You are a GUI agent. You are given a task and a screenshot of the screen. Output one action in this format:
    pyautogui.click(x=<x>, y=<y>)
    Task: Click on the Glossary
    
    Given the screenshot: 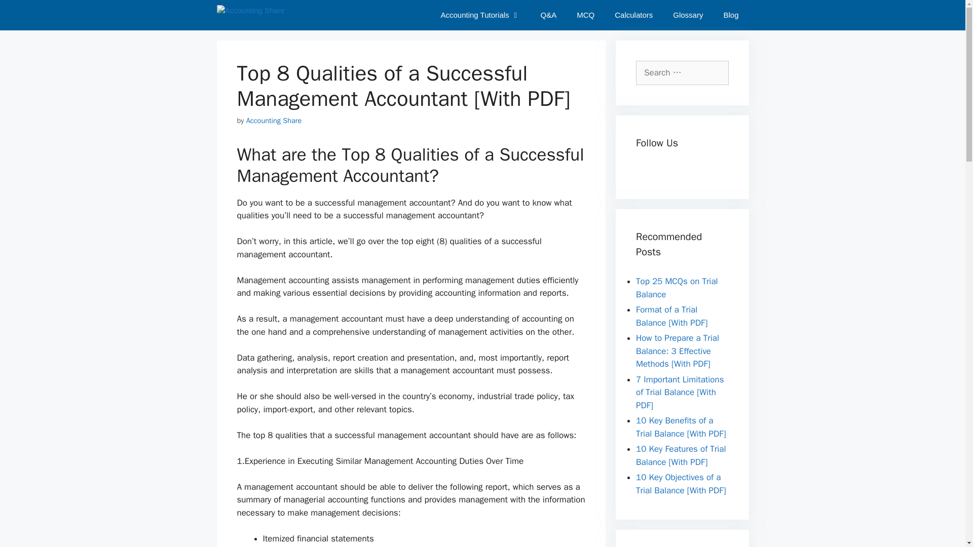 What is the action you would take?
    pyautogui.click(x=688, y=15)
    